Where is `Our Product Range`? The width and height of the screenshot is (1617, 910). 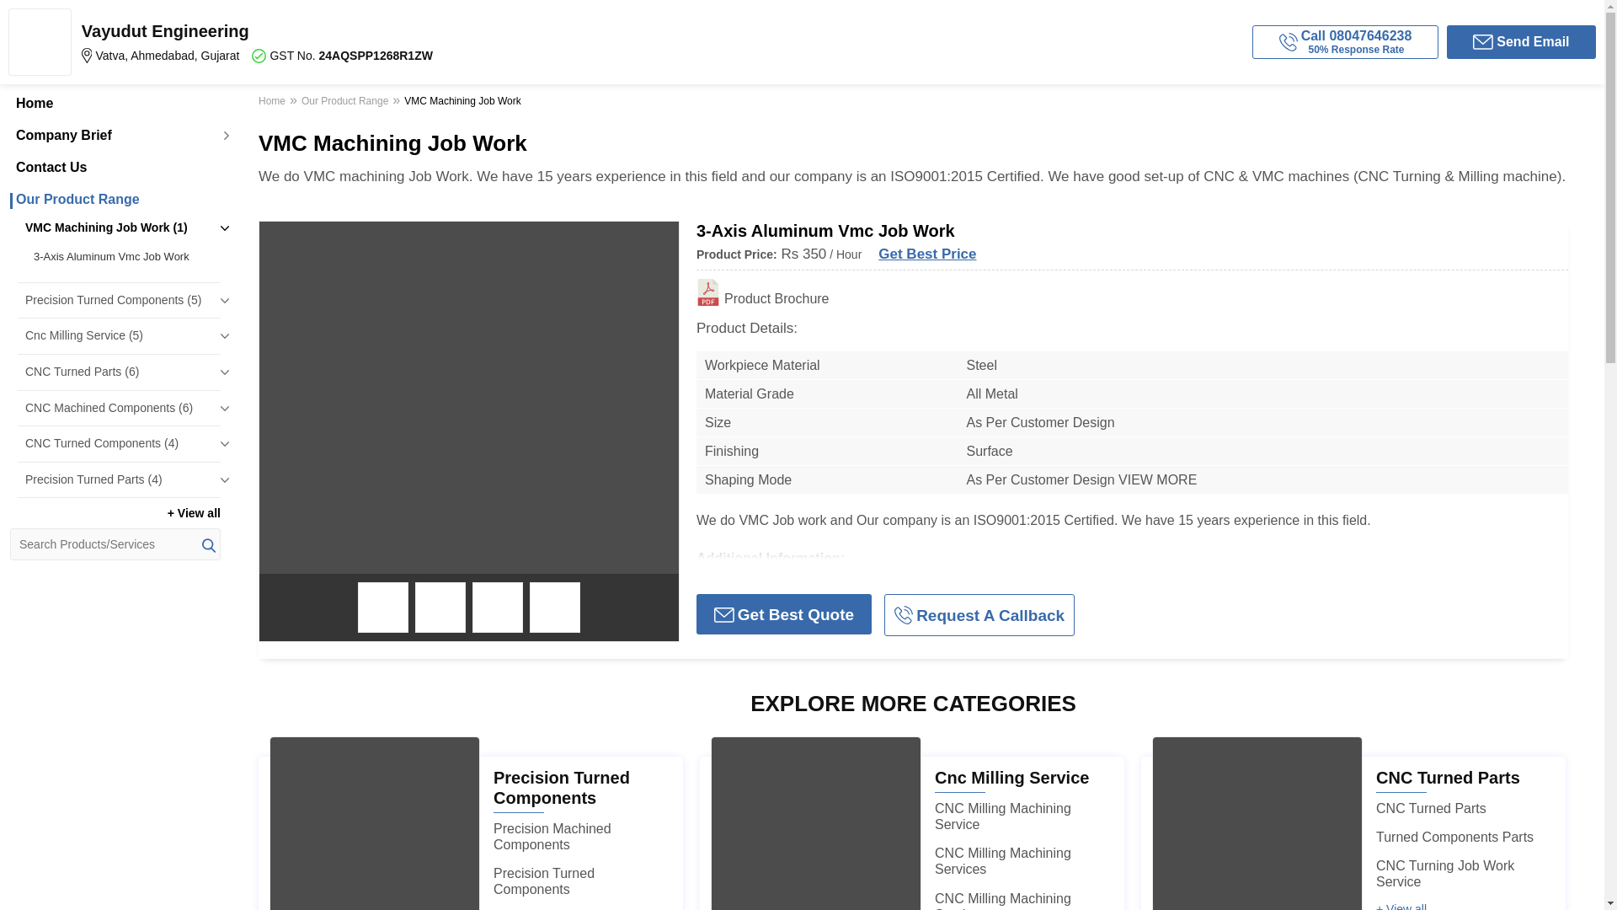 Our Product Range is located at coordinates (115, 199).